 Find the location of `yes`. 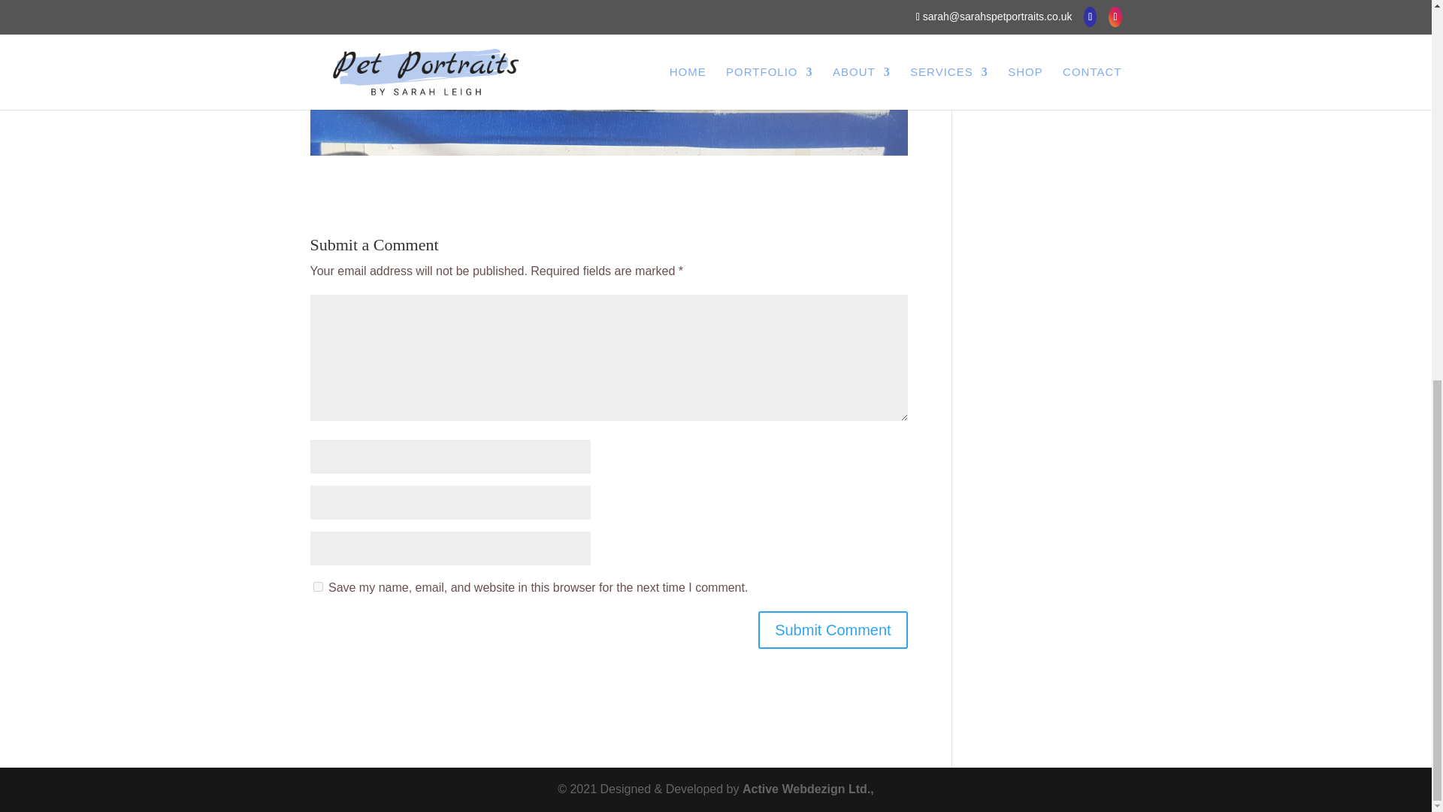

yes is located at coordinates (317, 586).